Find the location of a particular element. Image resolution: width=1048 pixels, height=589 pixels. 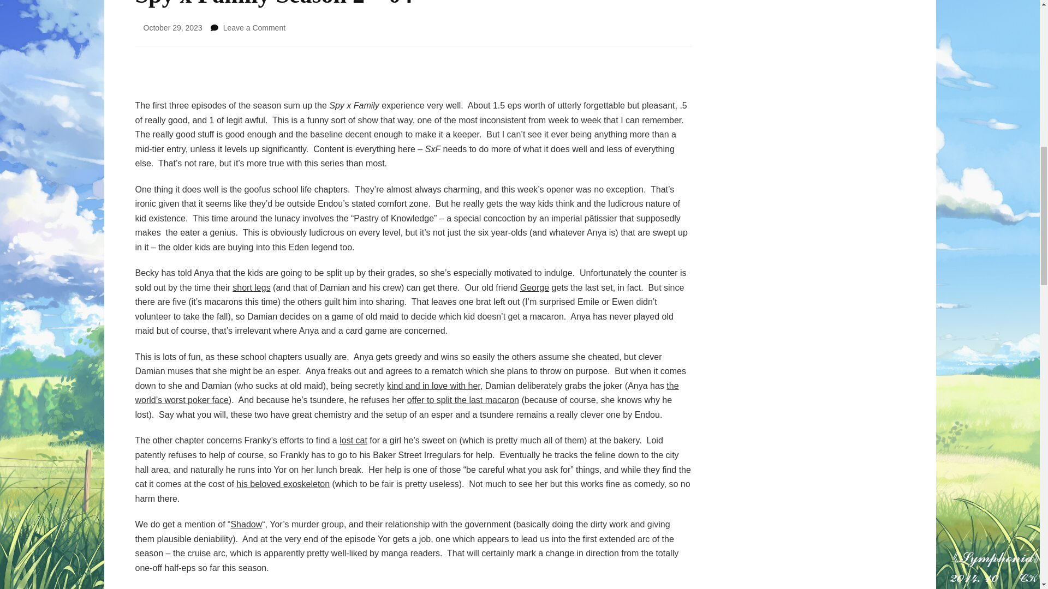

kind and in love with her is located at coordinates (433, 386).